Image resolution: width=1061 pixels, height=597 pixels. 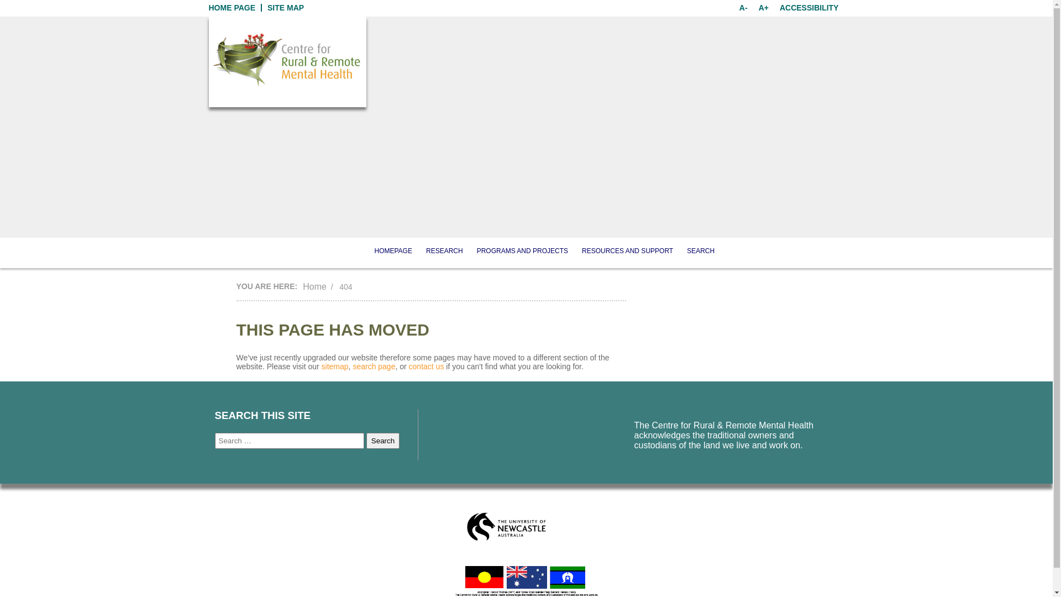 I want to click on SITE MAP, so click(x=286, y=8).